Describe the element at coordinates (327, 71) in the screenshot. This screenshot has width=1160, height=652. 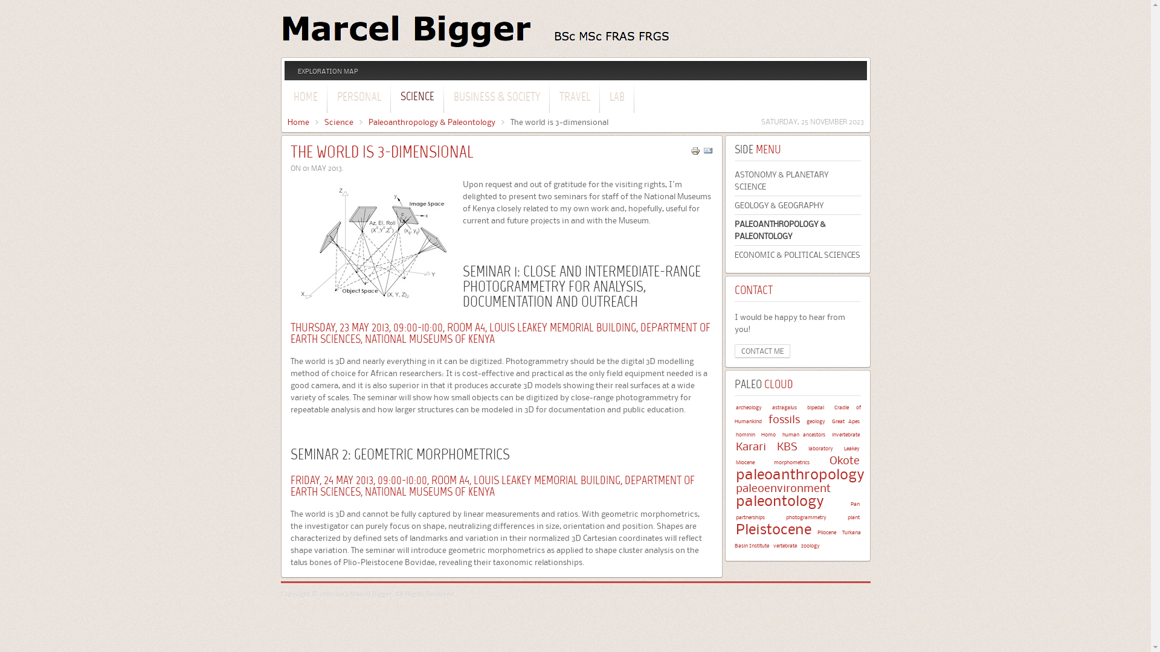
I see `EXPLORATION MAP` at that location.